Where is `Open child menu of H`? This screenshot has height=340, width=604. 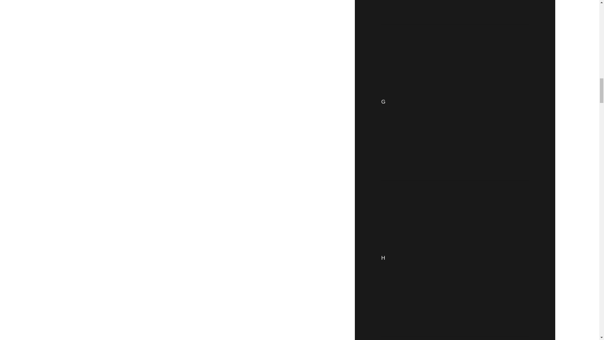
Open child menu of H is located at coordinates (457, 258).